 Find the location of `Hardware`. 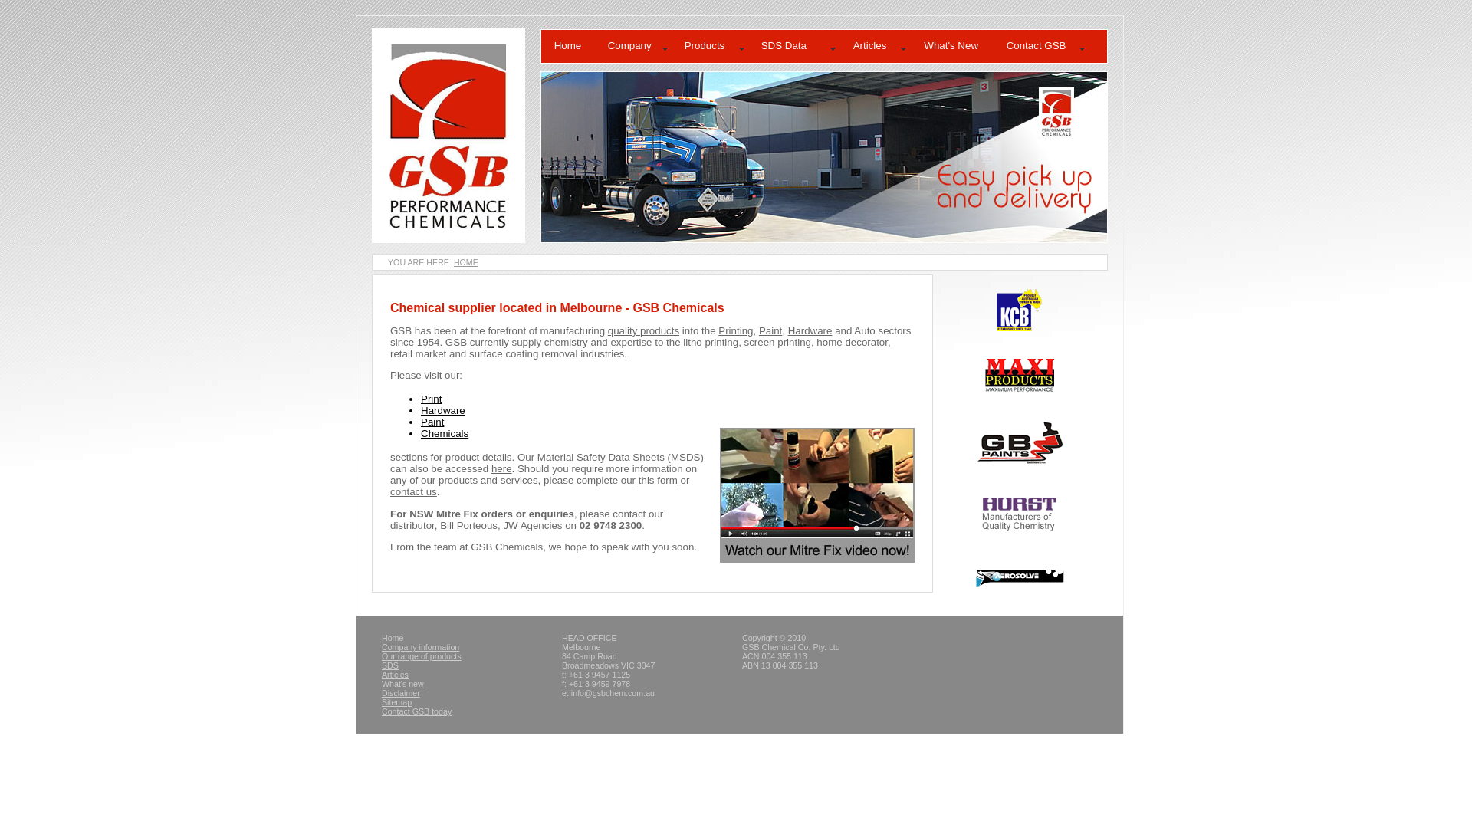

Hardware is located at coordinates (443, 411).